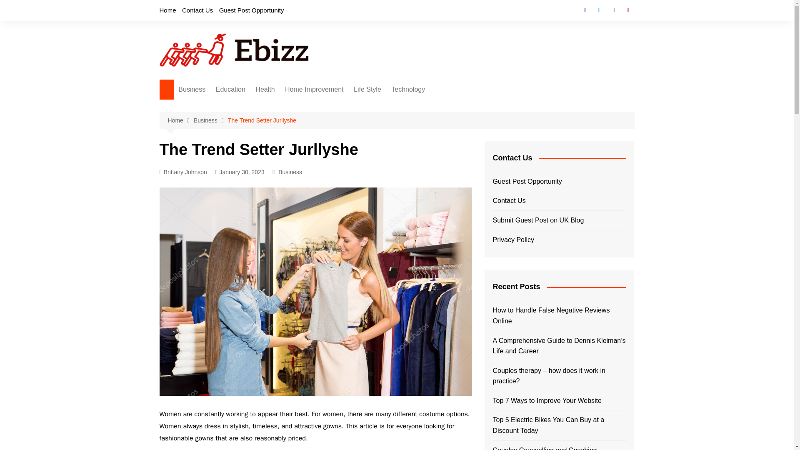 Image resolution: width=800 pixels, height=450 pixels. Describe the element at coordinates (297, 161) in the screenshot. I see `Horoscope` at that location.